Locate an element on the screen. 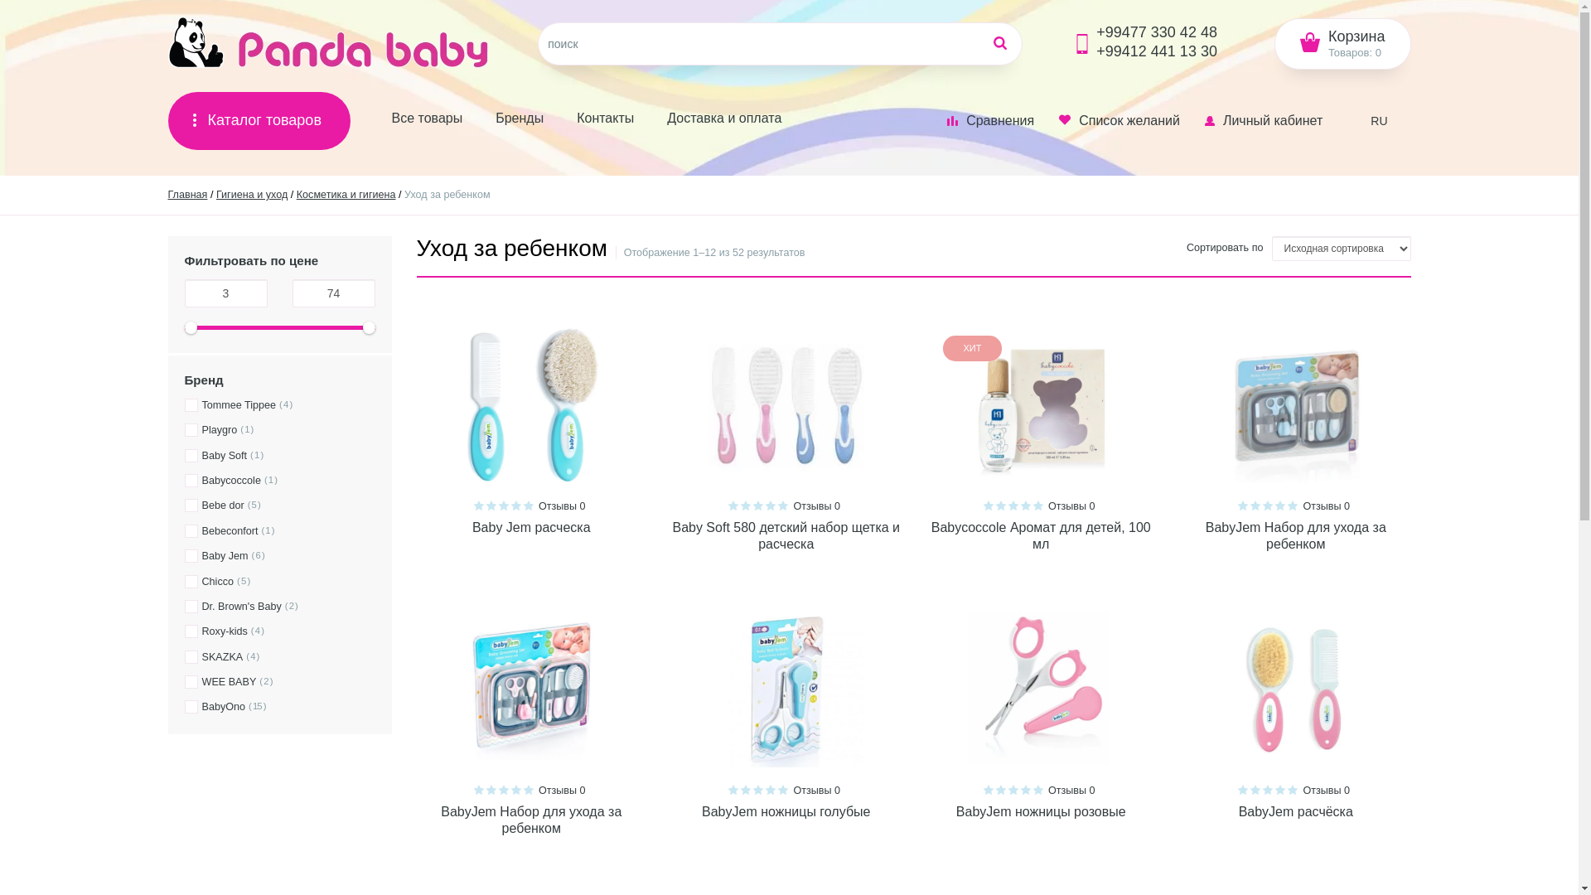 This screenshot has width=1591, height=895. 0 out of 5 stars is located at coordinates (746, 506).